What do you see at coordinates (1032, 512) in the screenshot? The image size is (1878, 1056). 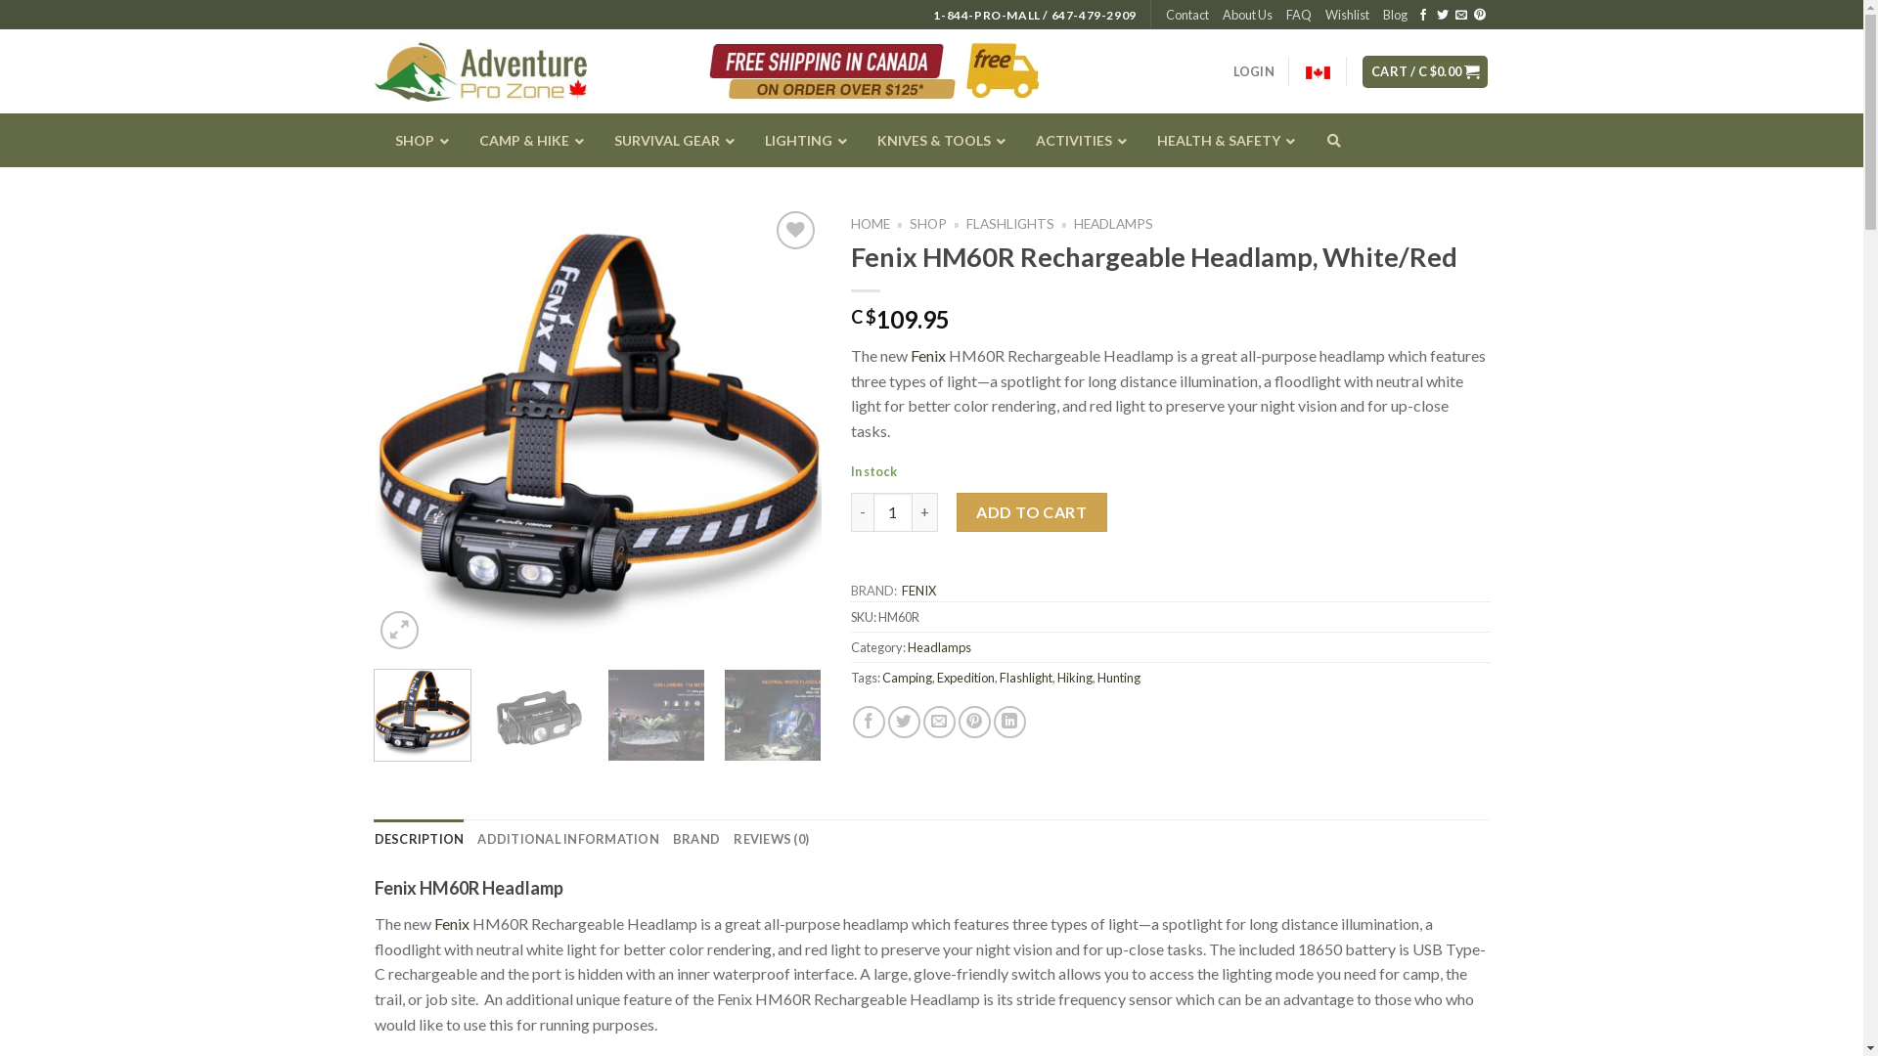 I see `ADD TO CART` at bounding box center [1032, 512].